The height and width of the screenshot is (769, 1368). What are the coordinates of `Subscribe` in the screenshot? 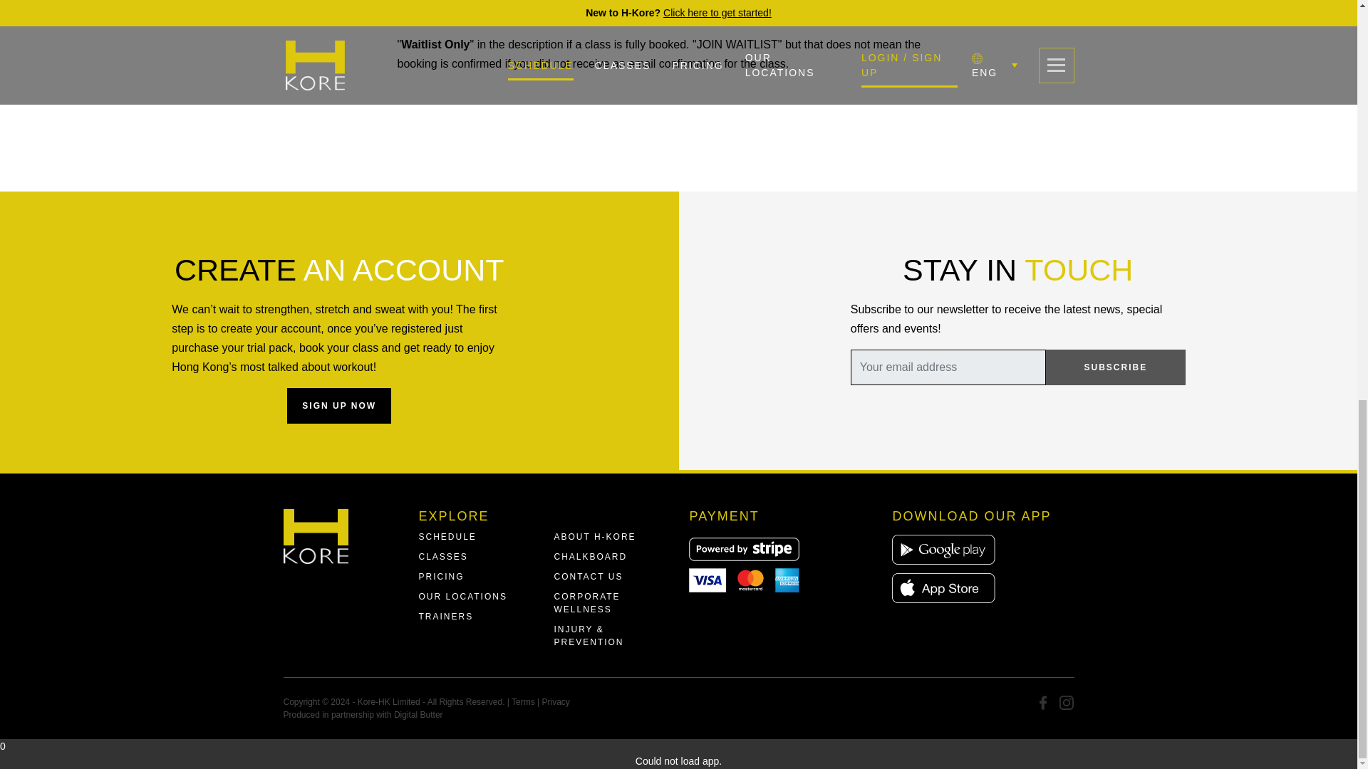 It's located at (1116, 367).